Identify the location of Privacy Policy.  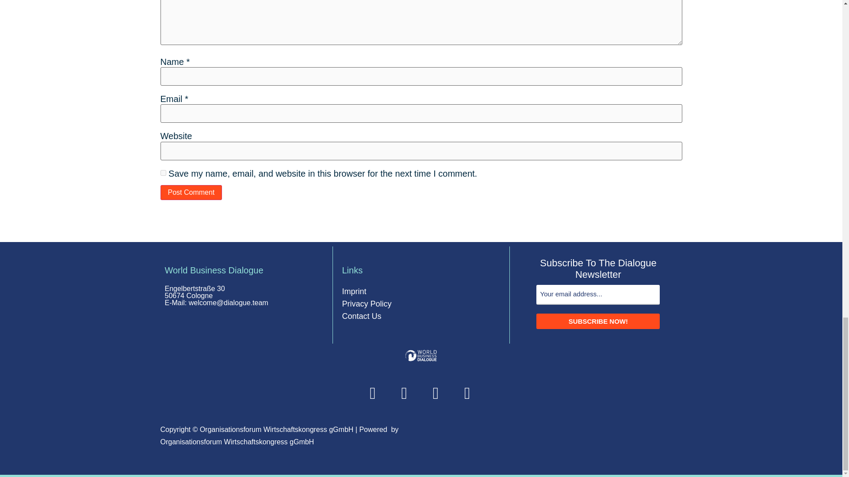
(367, 304).